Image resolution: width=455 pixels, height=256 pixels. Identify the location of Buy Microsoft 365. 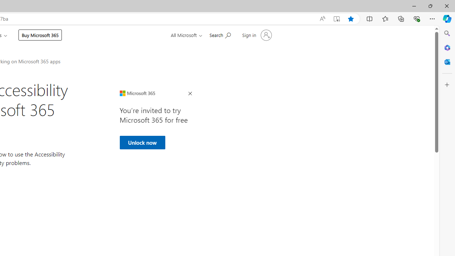
(40, 35).